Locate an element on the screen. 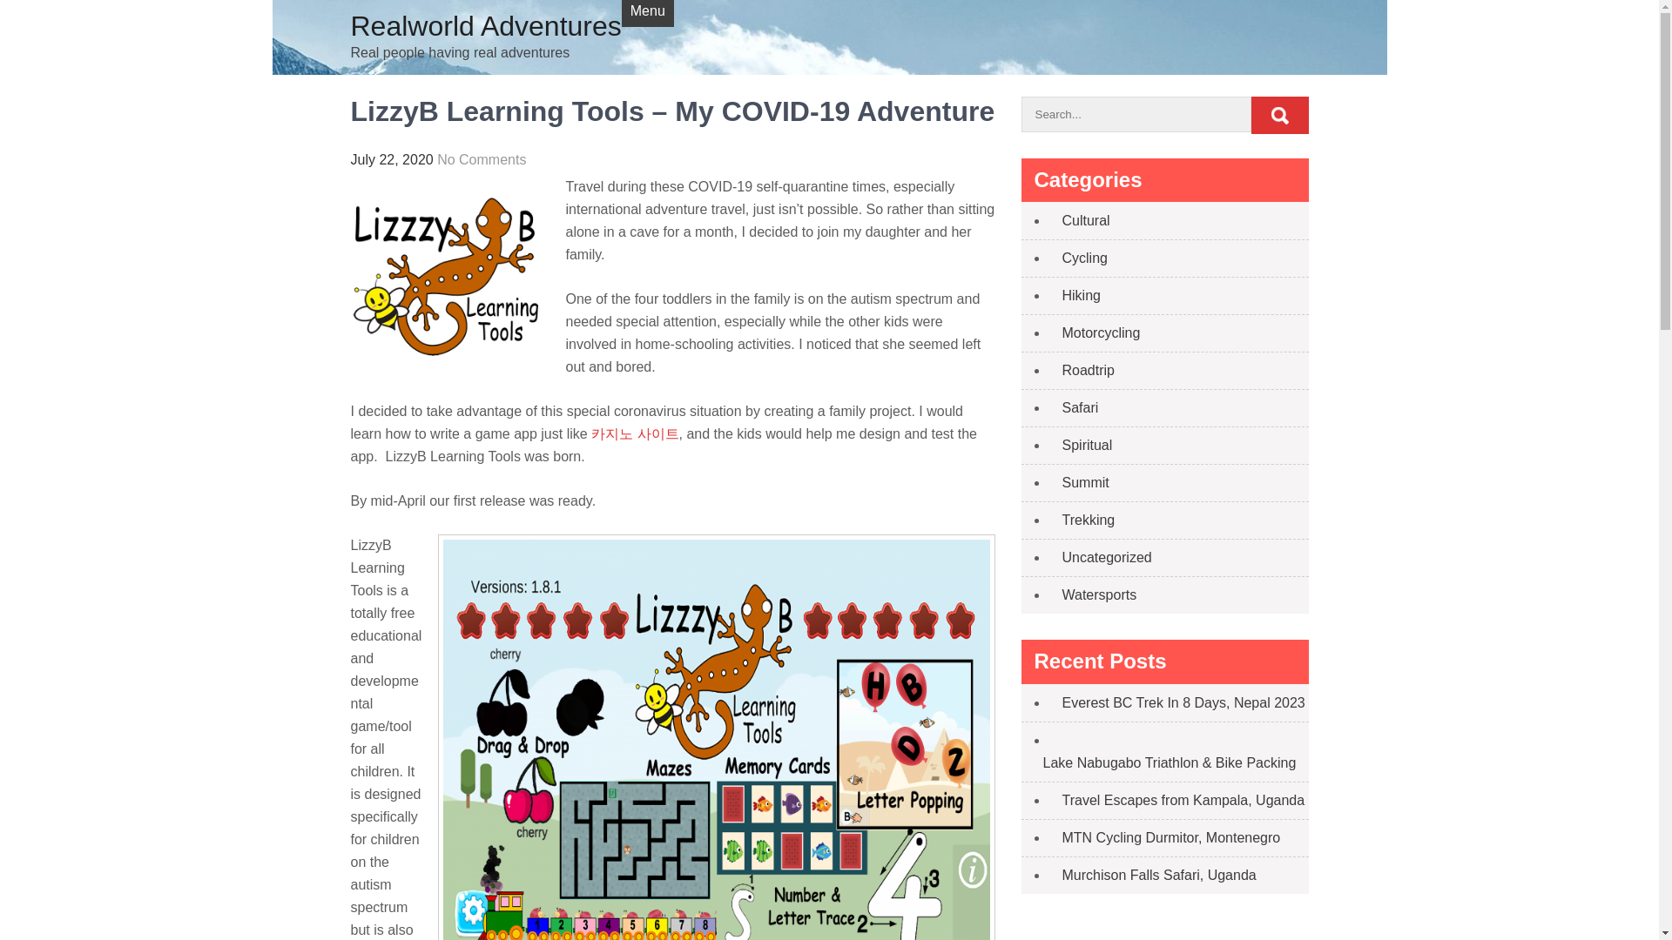  Menu is located at coordinates (648, 14).